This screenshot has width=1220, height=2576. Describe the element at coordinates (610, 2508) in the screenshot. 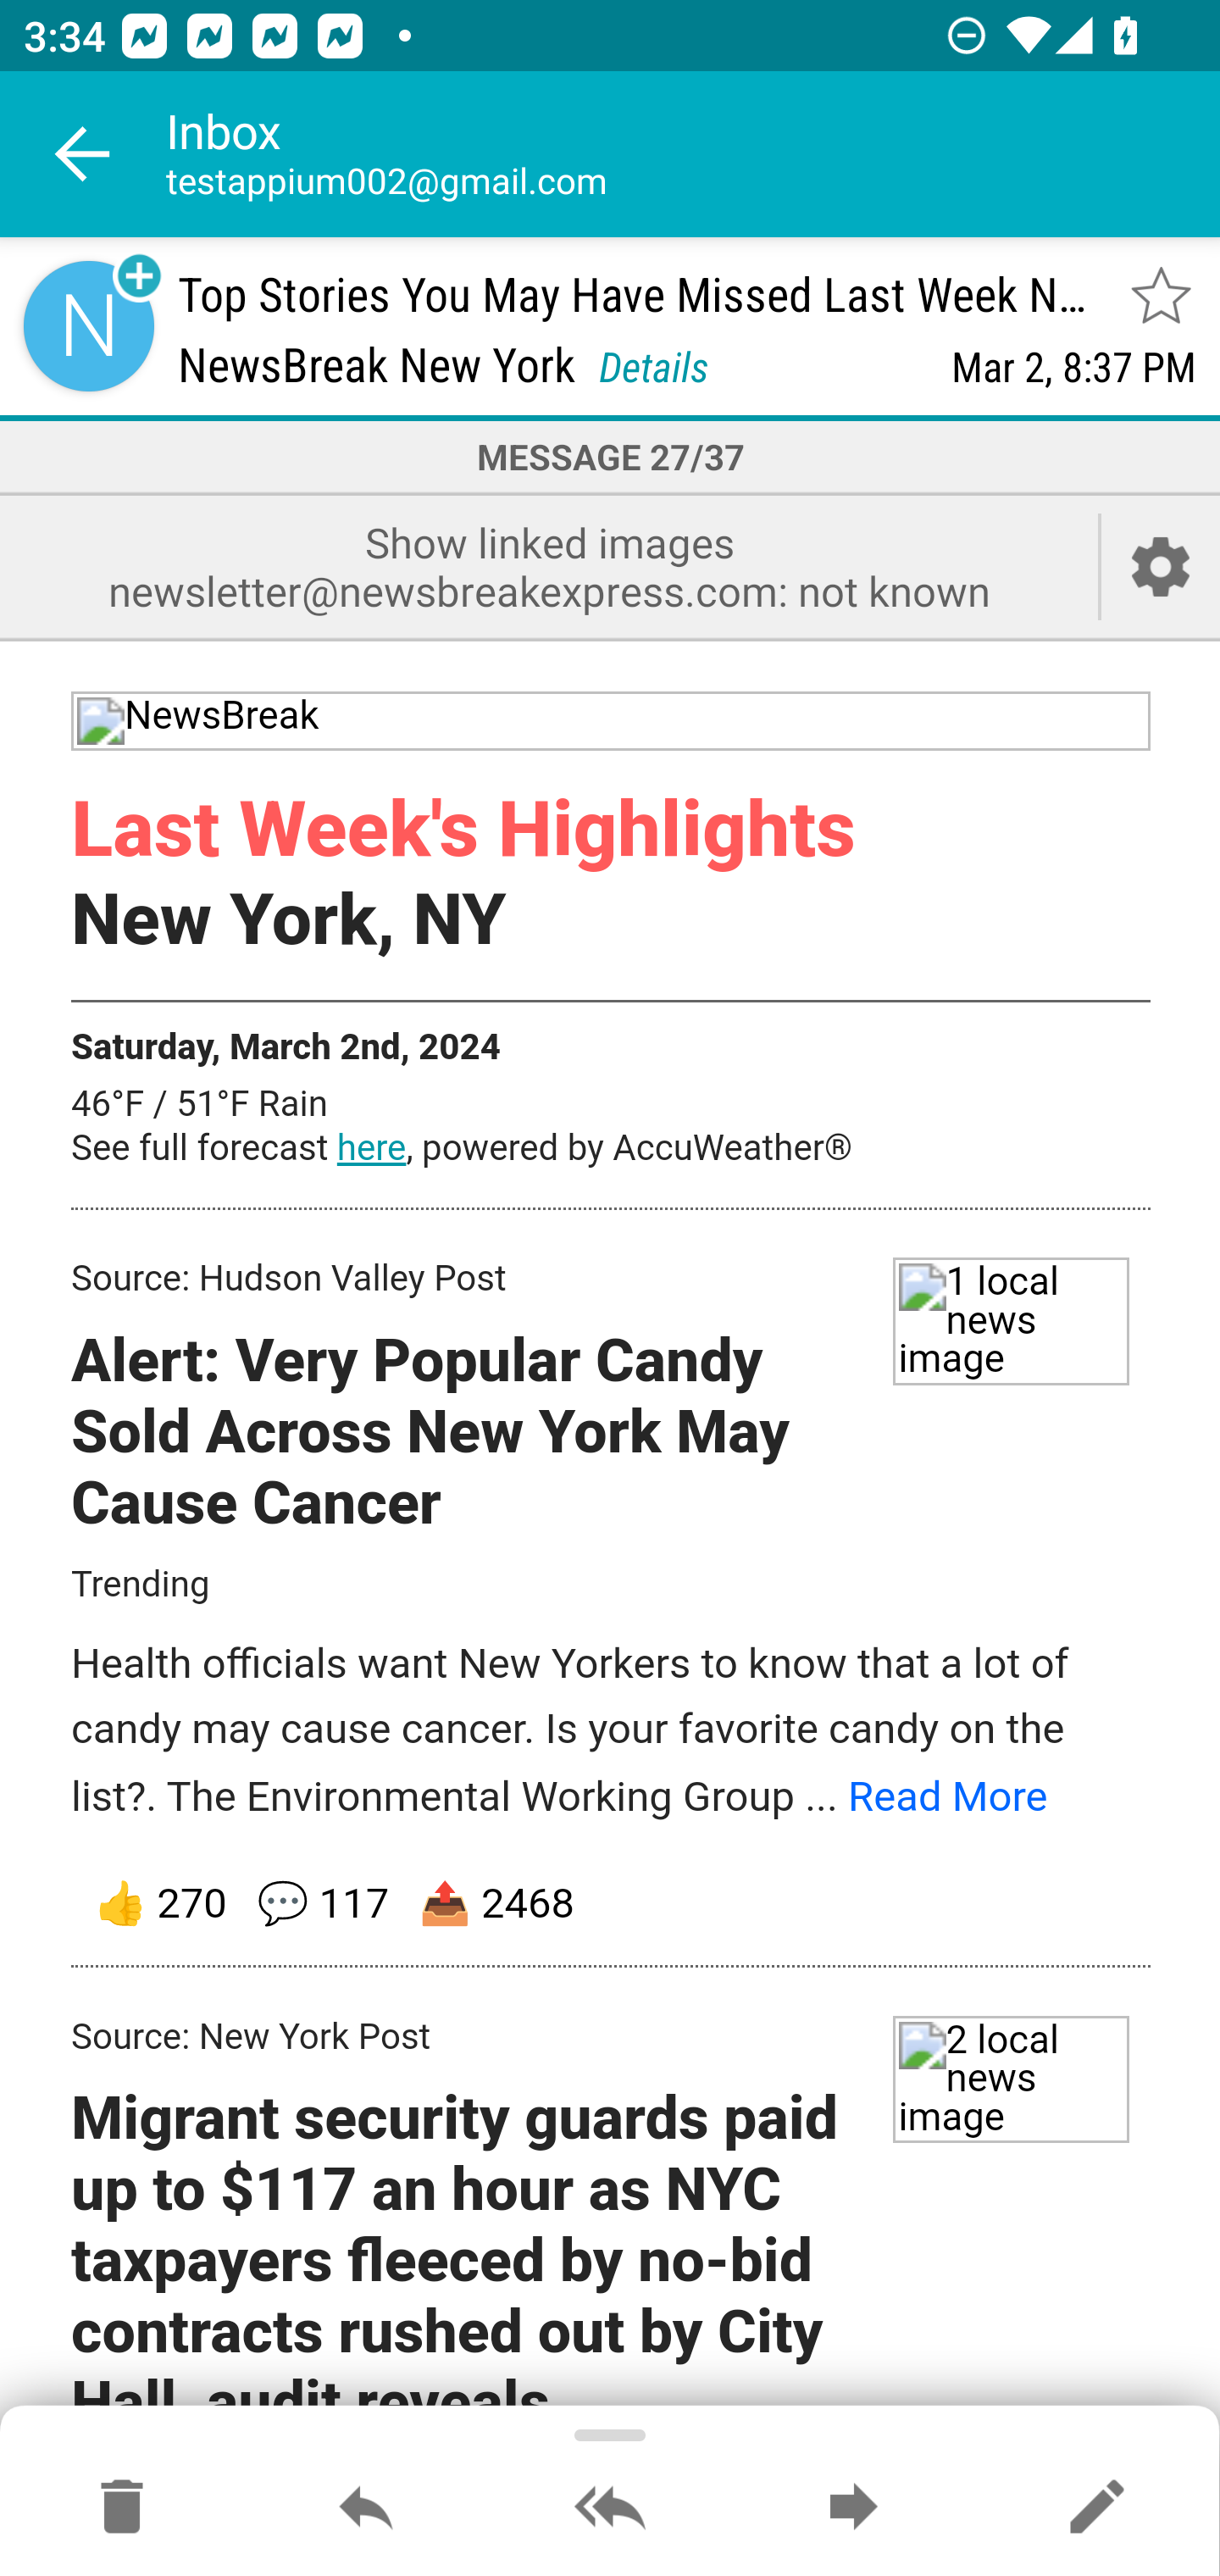

I see `Reply all` at that location.